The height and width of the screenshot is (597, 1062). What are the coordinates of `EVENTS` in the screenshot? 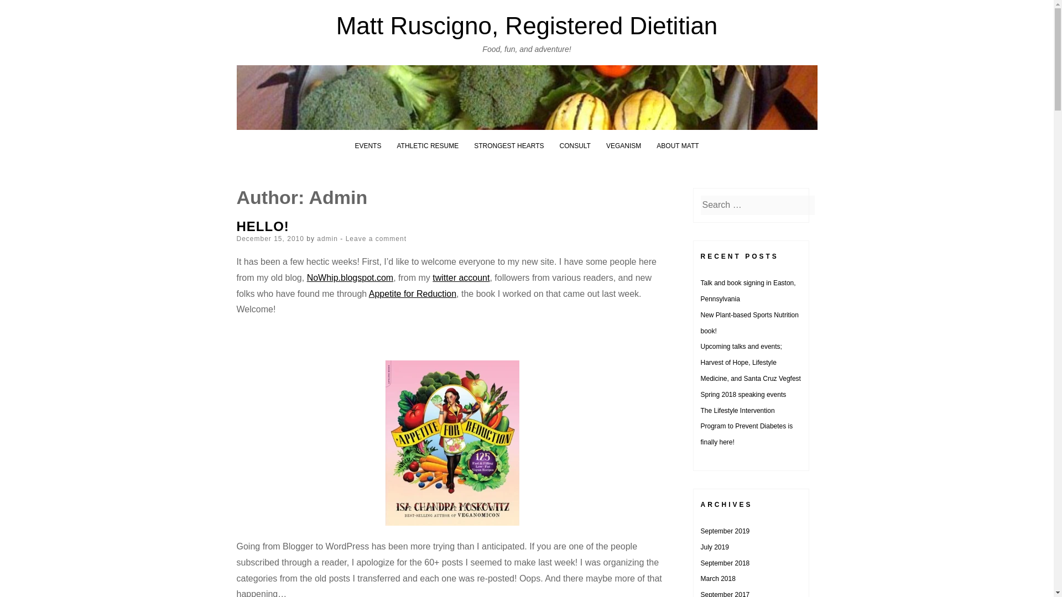 It's located at (368, 146).